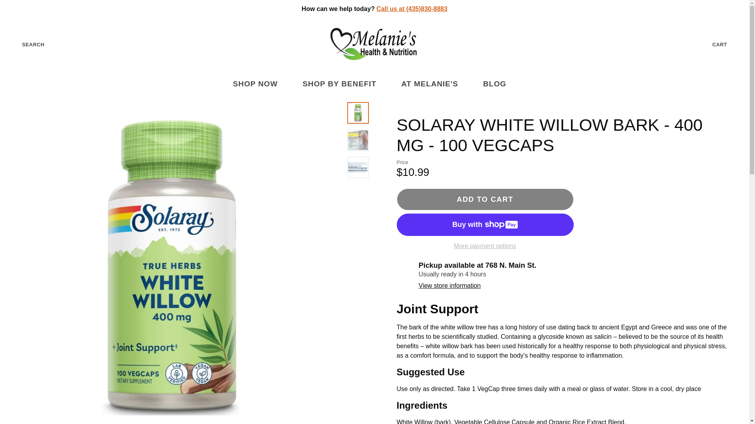 The image size is (755, 424). What do you see at coordinates (499, 84) in the screenshot?
I see `BLOG` at bounding box center [499, 84].